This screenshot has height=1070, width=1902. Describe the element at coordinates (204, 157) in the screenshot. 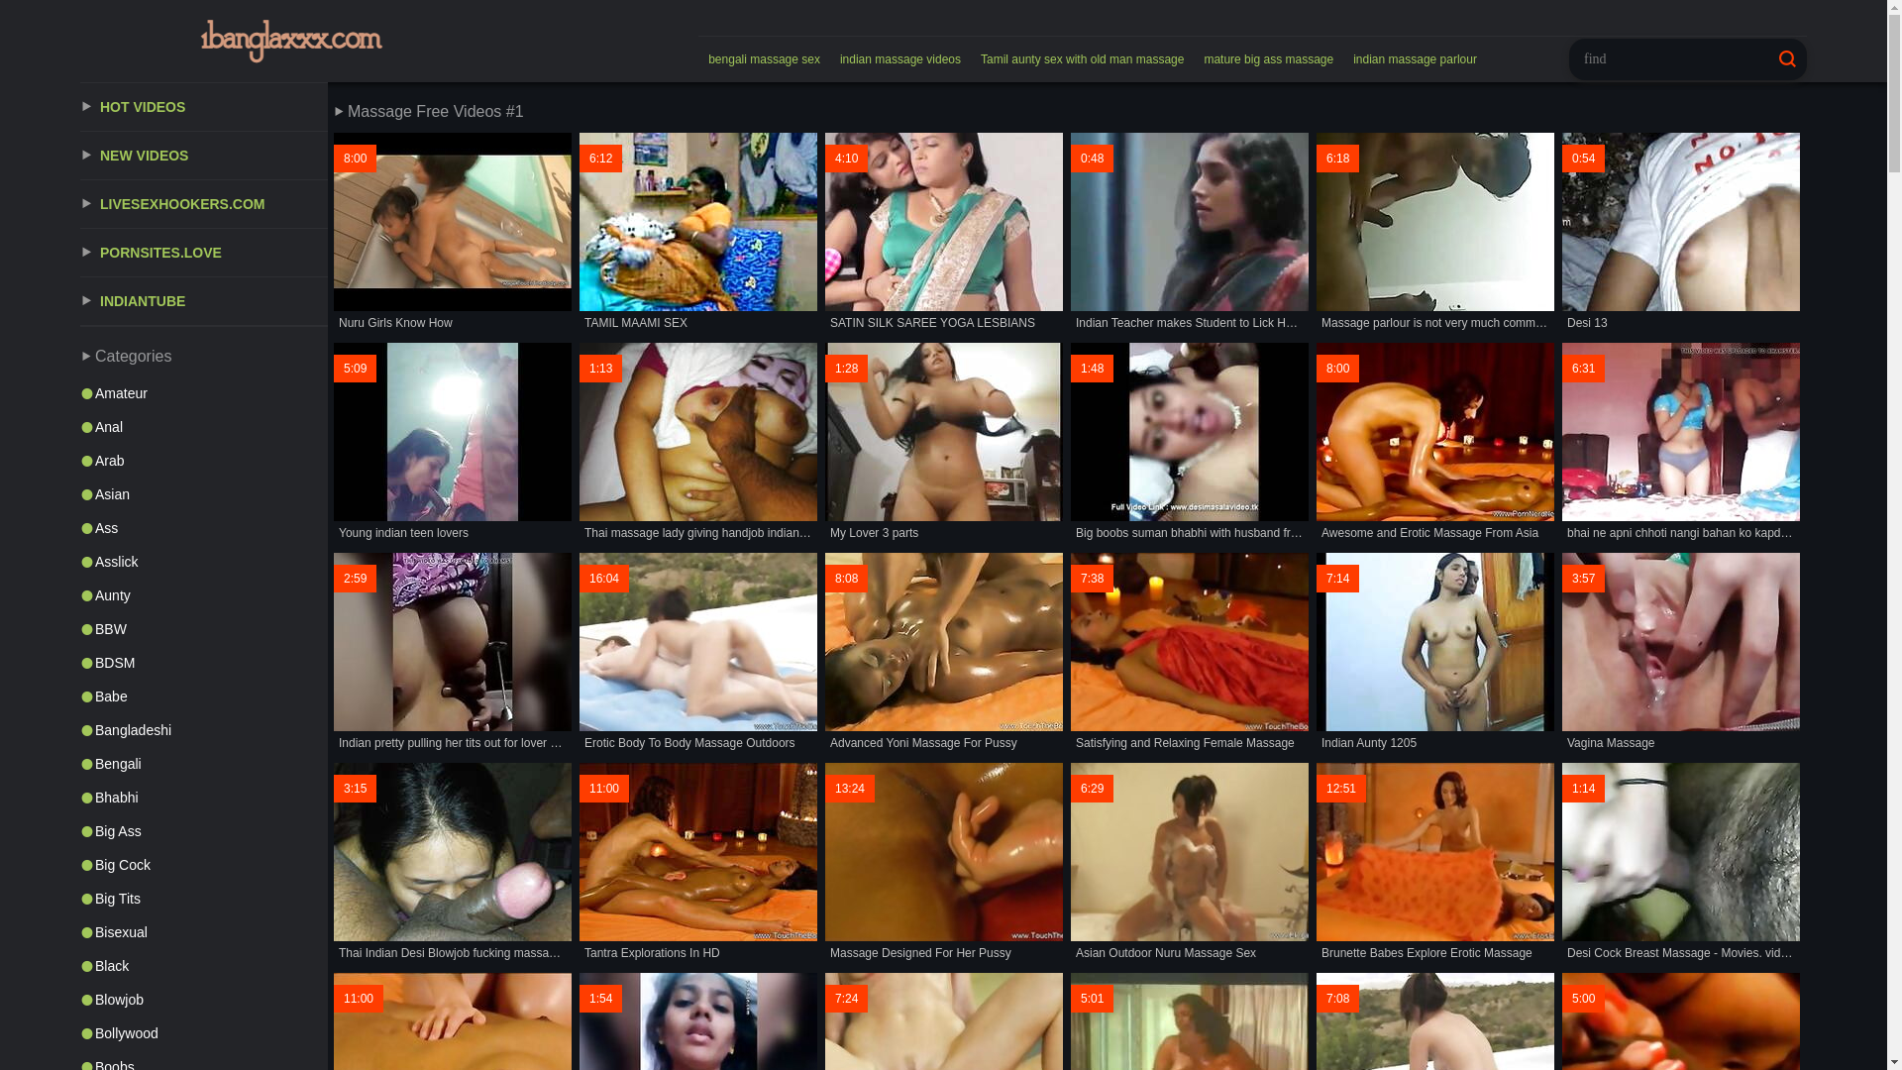

I see `NEW VIDEOS` at that location.